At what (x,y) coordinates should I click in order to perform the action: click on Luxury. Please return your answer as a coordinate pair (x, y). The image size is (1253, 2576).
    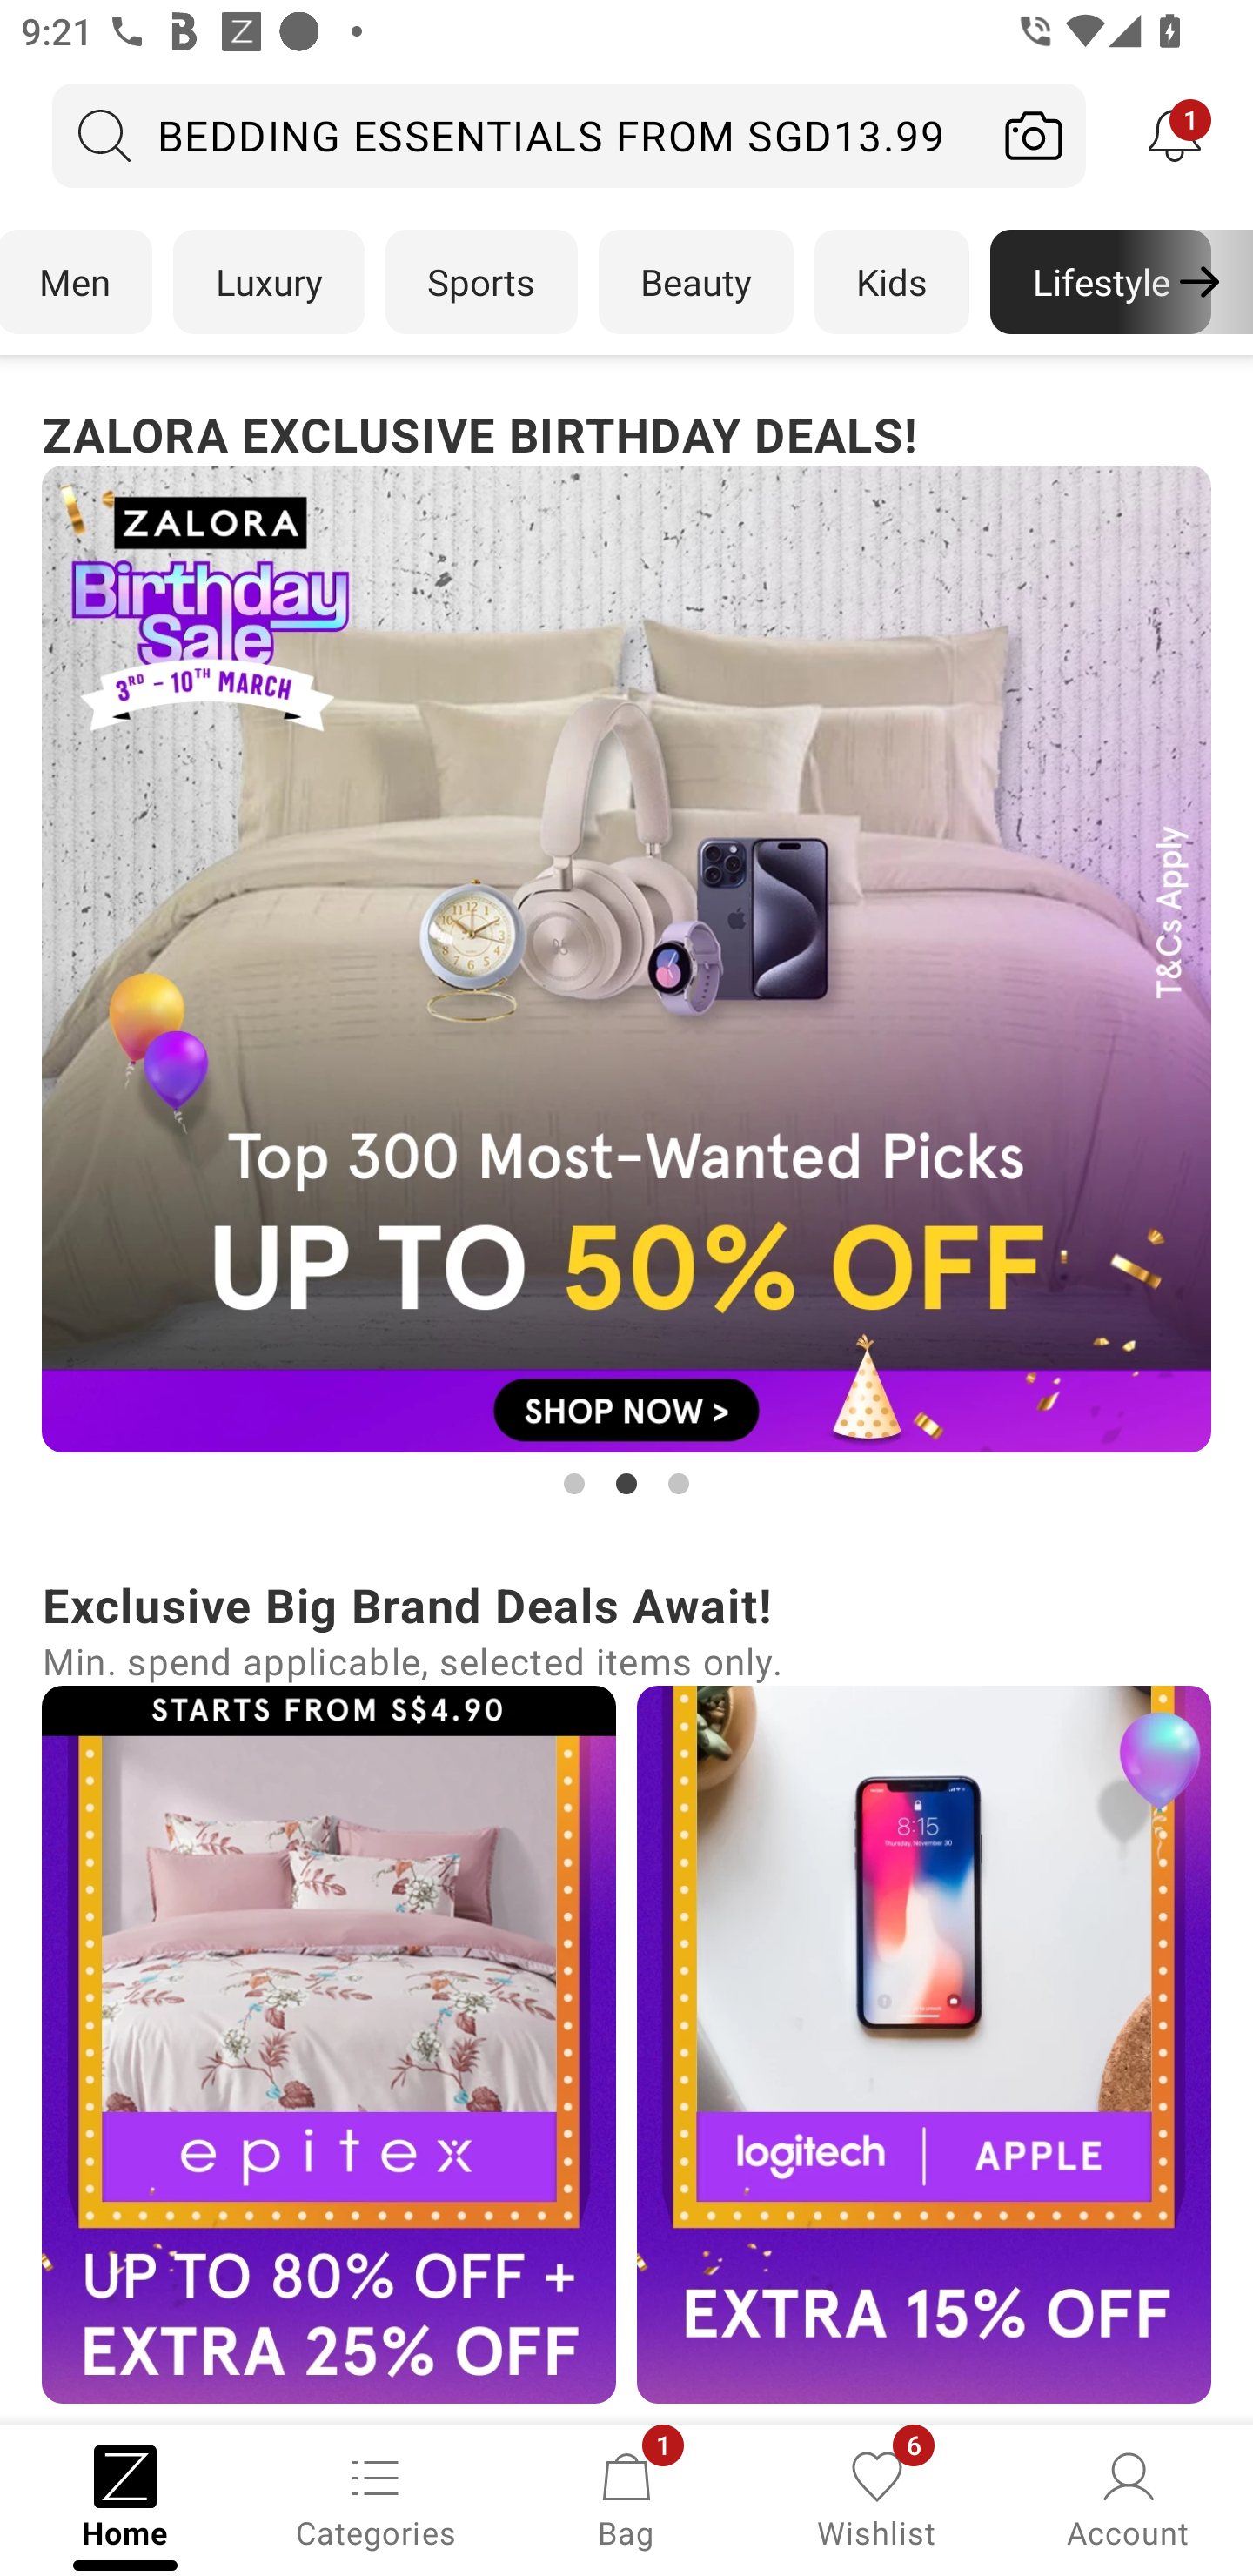
    Looking at the image, I should click on (268, 282).